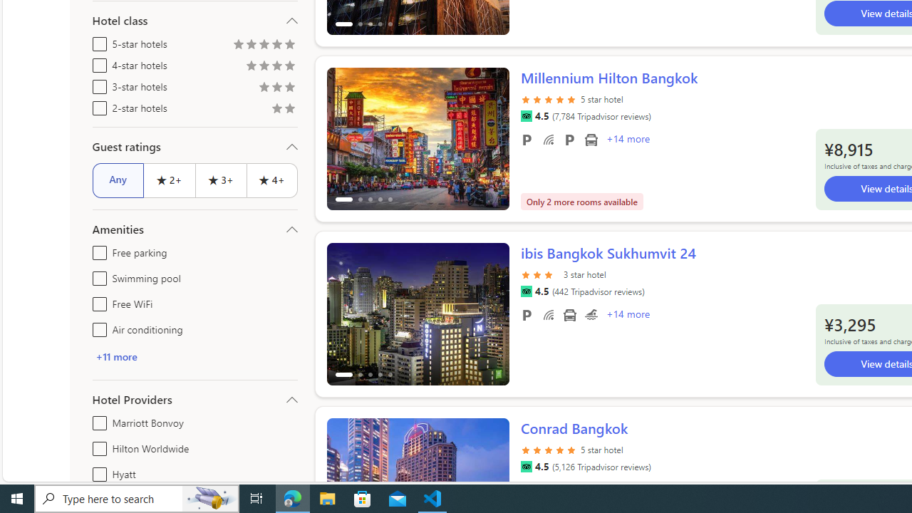 This screenshot has width=912, height=513. What do you see at coordinates (118, 180) in the screenshot?
I see `Any` at bounding box center [118, 180].